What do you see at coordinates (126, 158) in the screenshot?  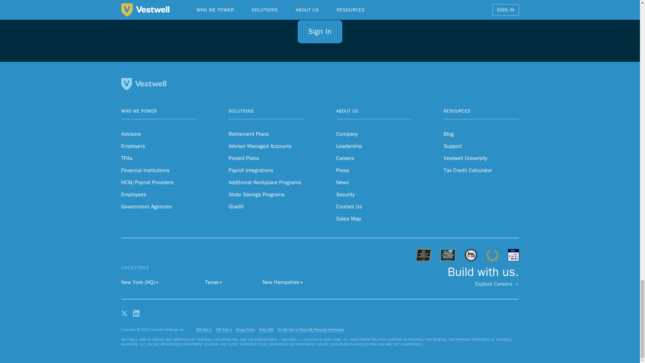 I see `TPAs` at bounding box center [126, 158].